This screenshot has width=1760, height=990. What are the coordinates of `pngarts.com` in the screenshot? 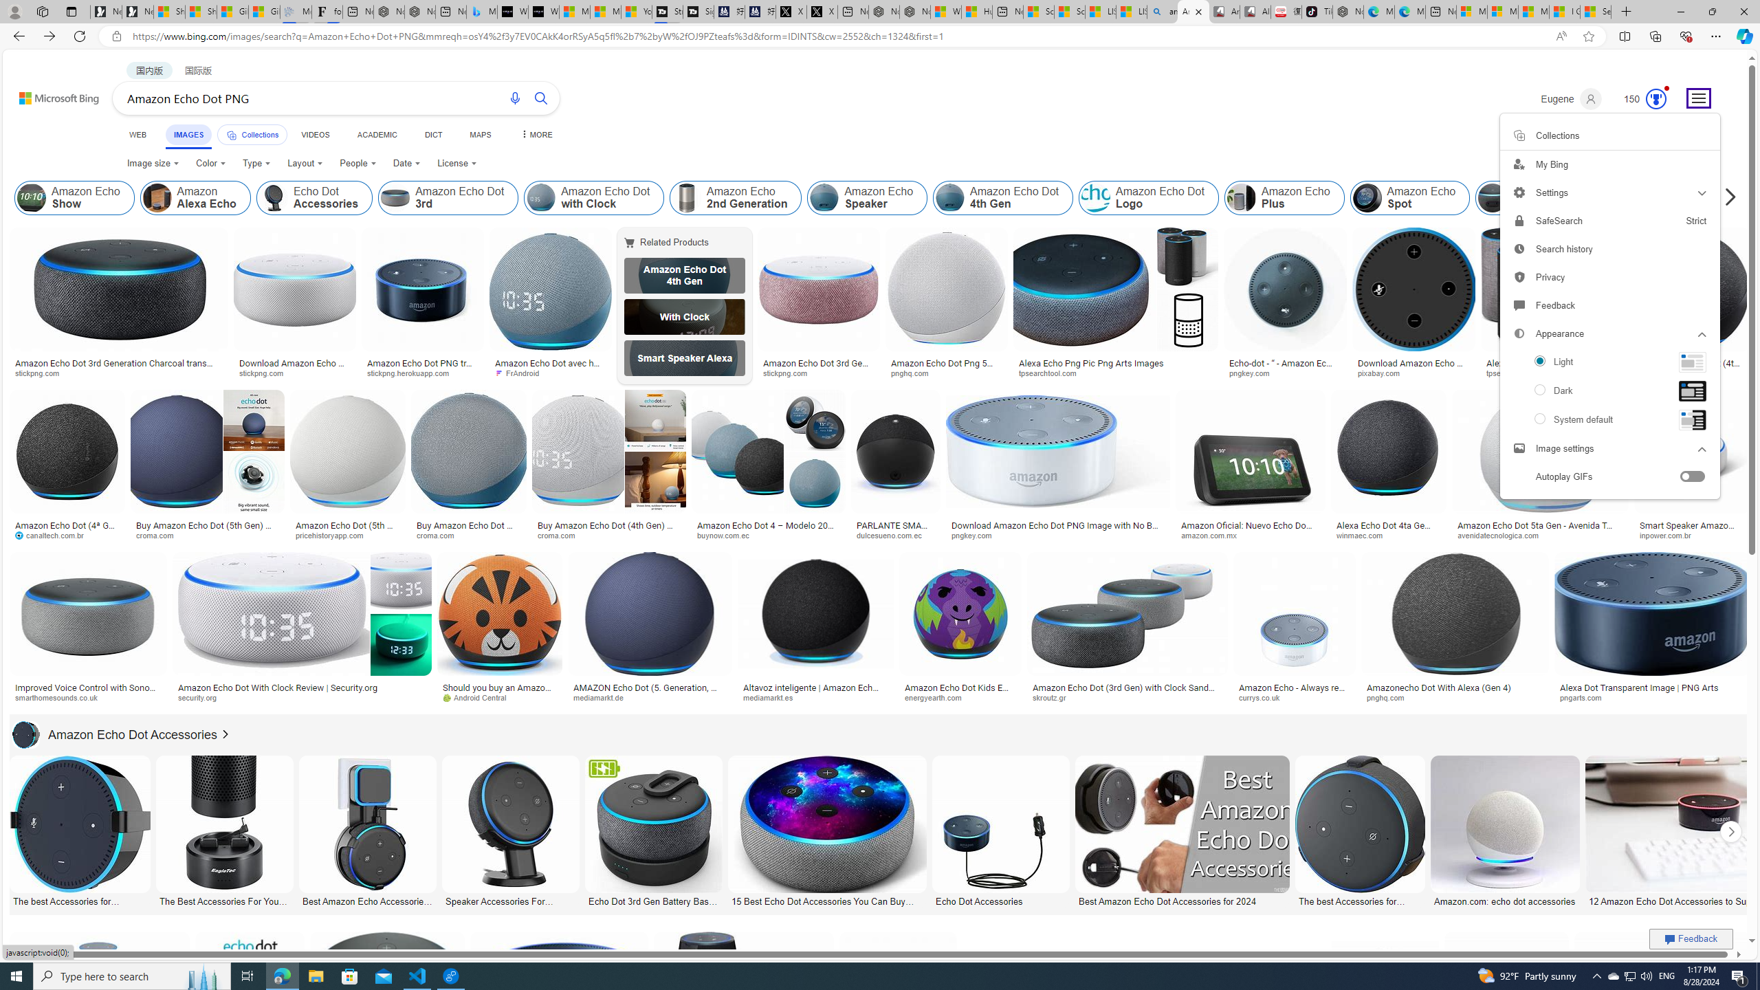 It's located at (1585, 697).